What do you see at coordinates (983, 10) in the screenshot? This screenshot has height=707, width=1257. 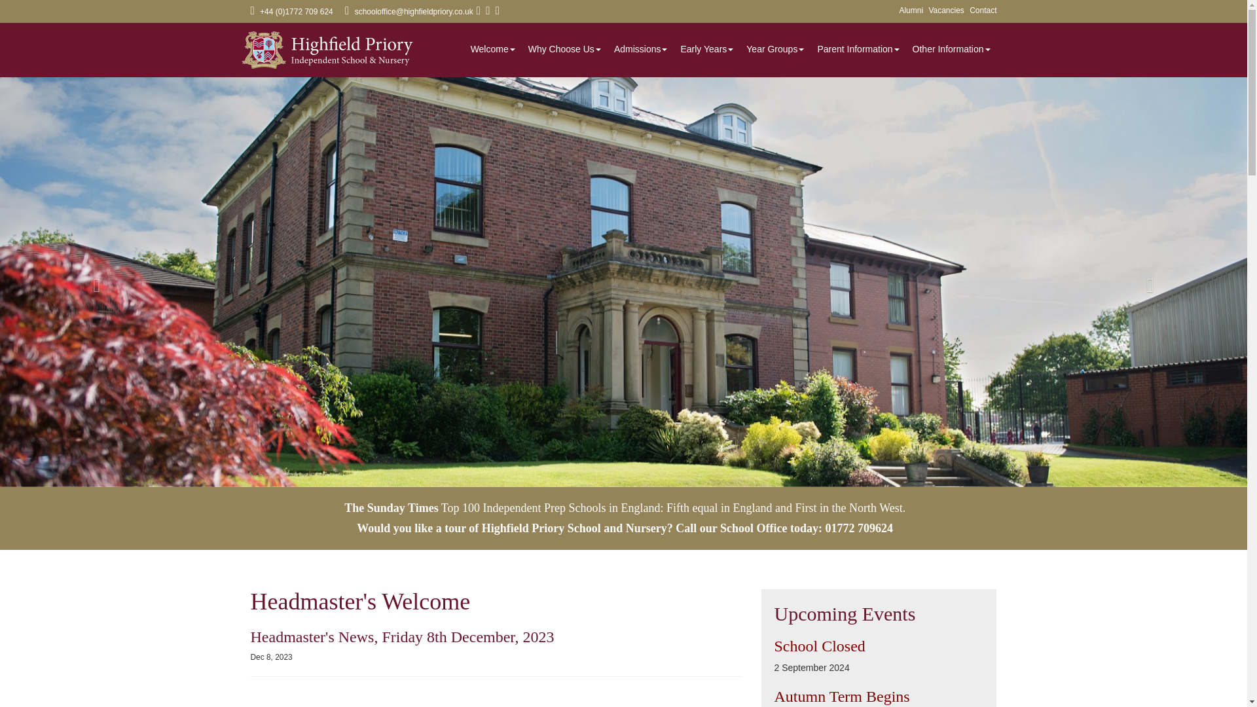 I see `Contact` at bounding box center [983, 10].